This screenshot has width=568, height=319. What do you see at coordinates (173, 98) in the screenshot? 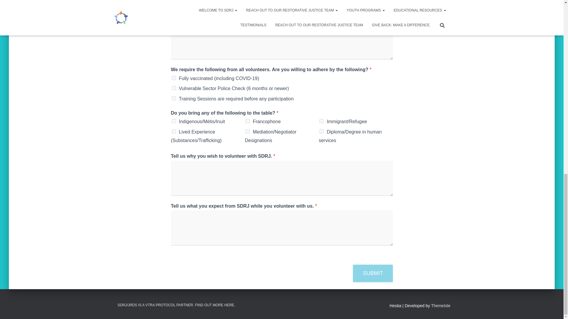
I see `Training Sessions are required before any participation` at bounding box center [173, 98].